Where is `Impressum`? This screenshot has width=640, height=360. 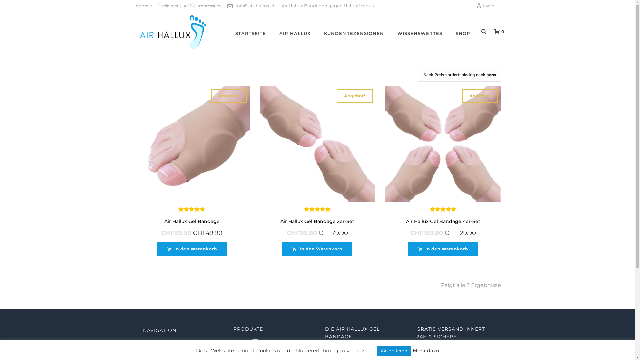 Impressum is located at coordinates (209, 6).